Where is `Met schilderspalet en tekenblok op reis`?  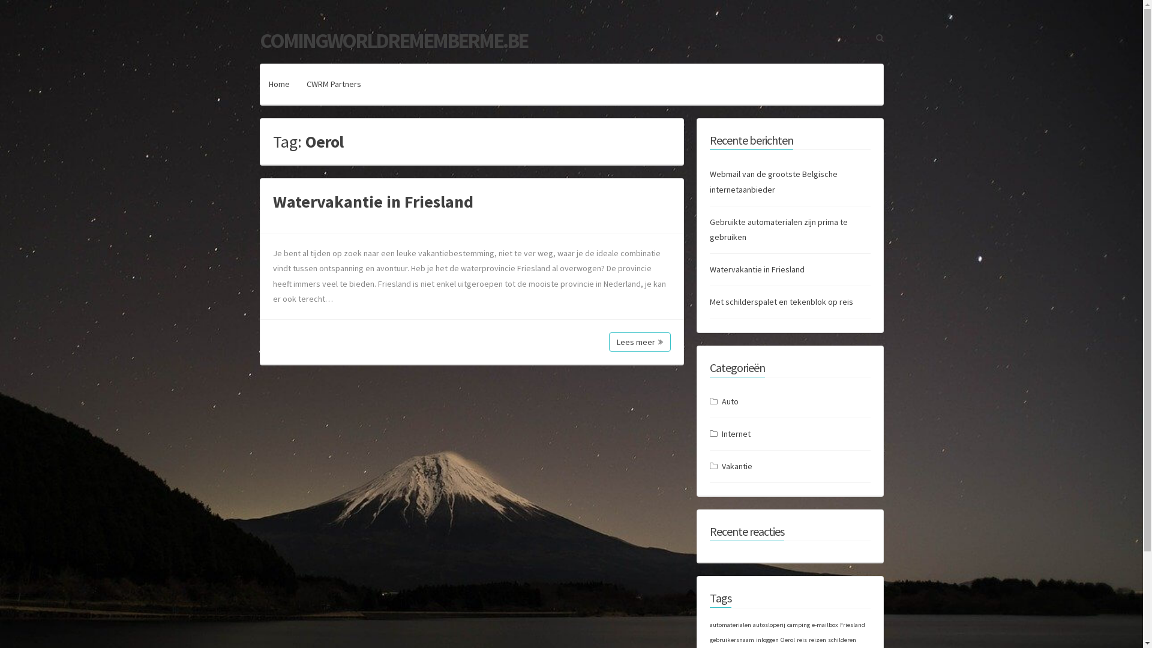 Met schilderspalet en tekenblok op reis is located at coordinates (781, 302).